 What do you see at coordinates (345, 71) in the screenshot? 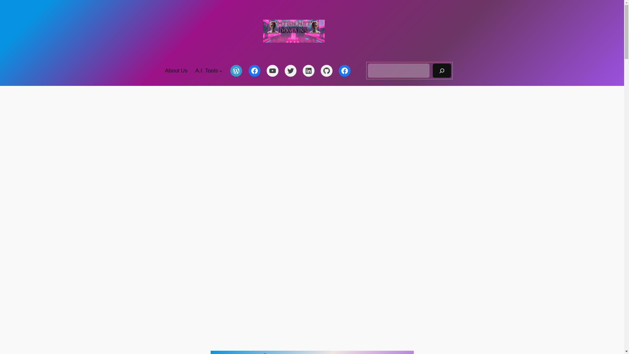
I see `Facebook` at bounding box center [345, 71].